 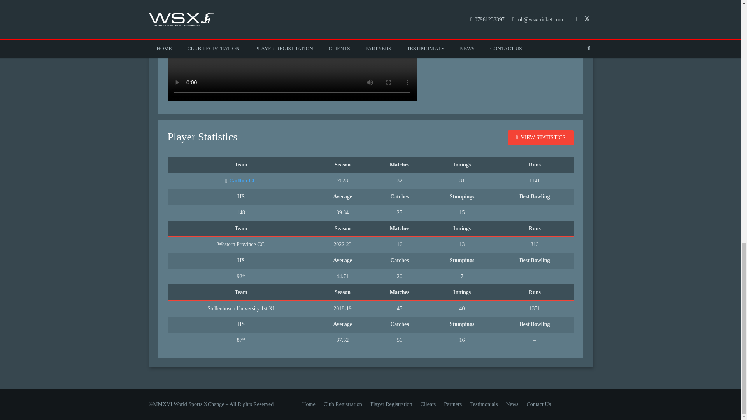 What do you see at coordinates (512, 404) in the screenshot?
I see `News` at bounding box center [512, 404].